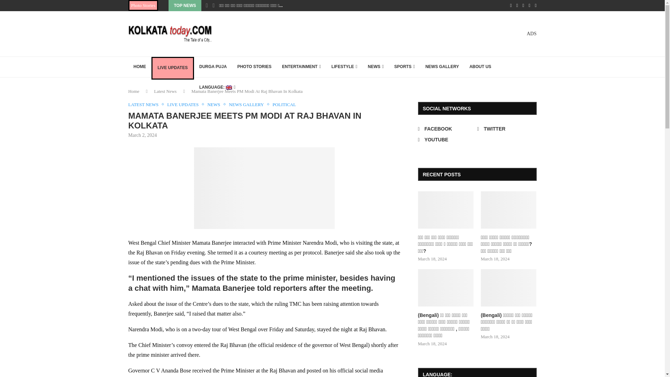 This screenshot has height=377, width=670. I want to click on DURGA PUJA, so click(213, 67).